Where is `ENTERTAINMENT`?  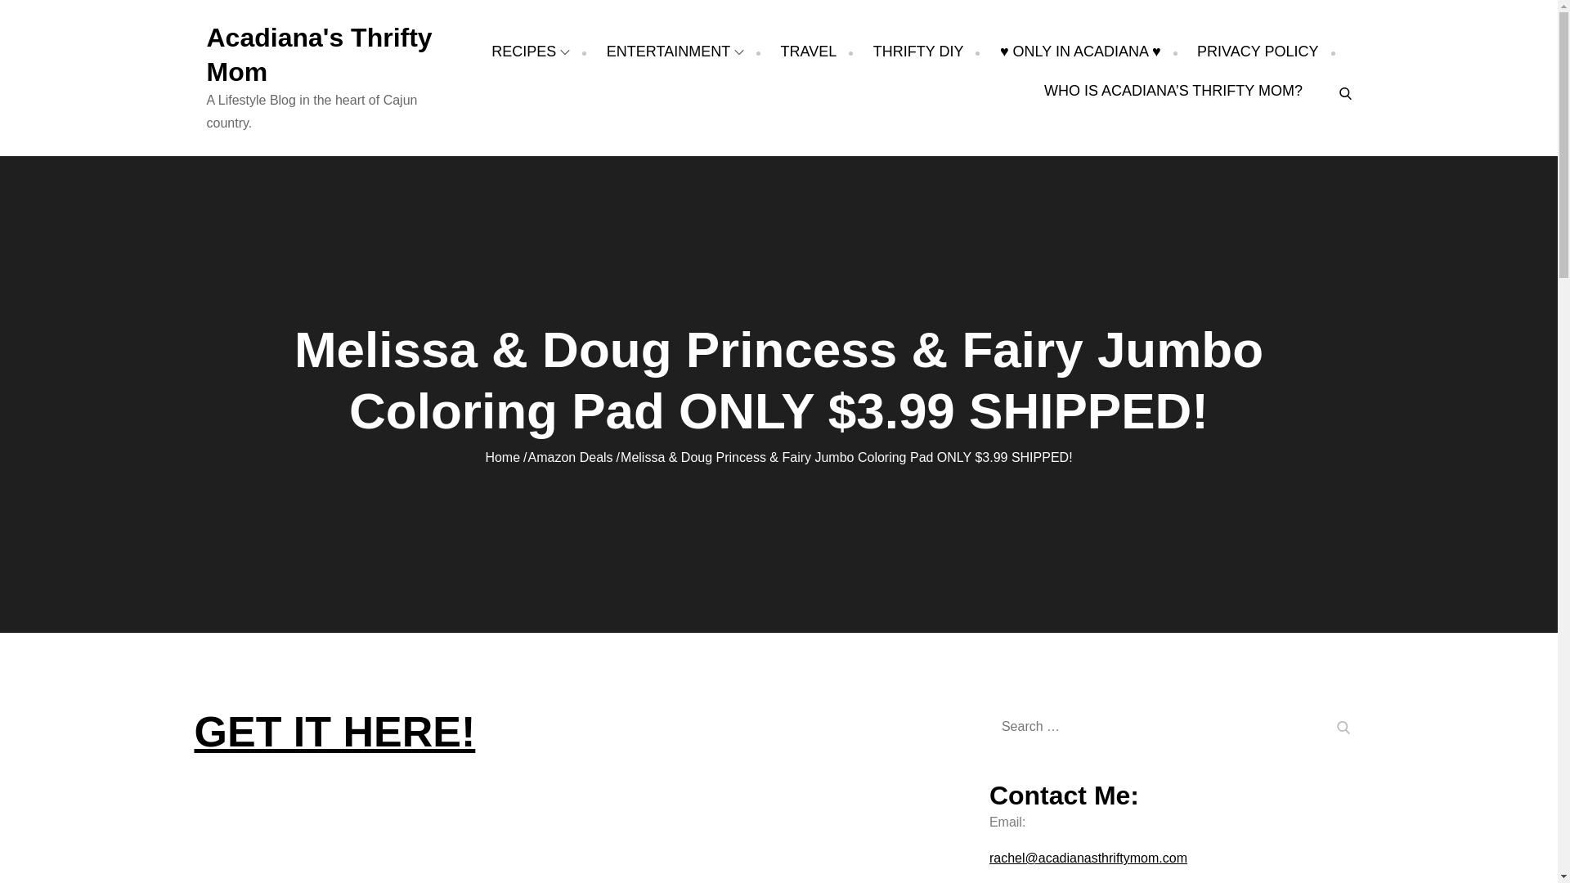 ENTERTAINMENT is located at coordinates (675, 51).